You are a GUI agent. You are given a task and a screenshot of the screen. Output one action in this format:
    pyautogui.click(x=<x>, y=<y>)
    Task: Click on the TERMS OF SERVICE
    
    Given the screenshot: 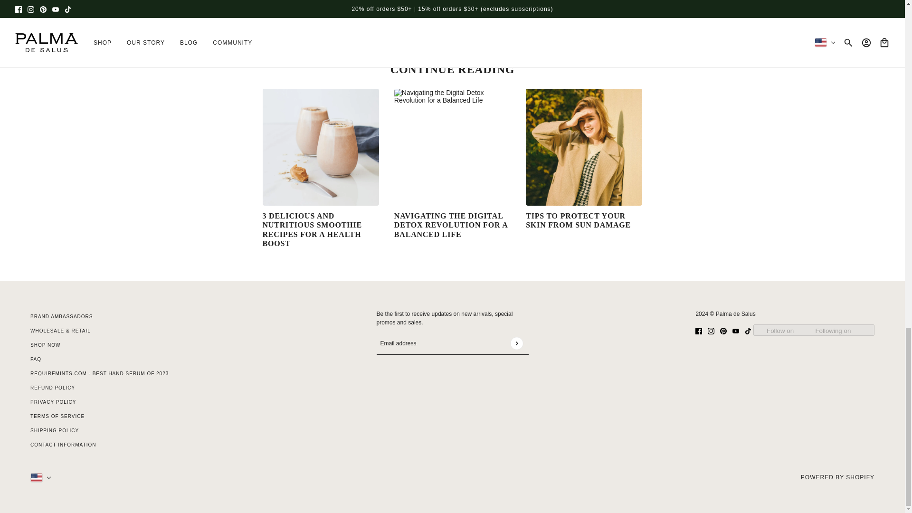 What is the action you would take?
    pyautogui.click(x=57, y=416)
    